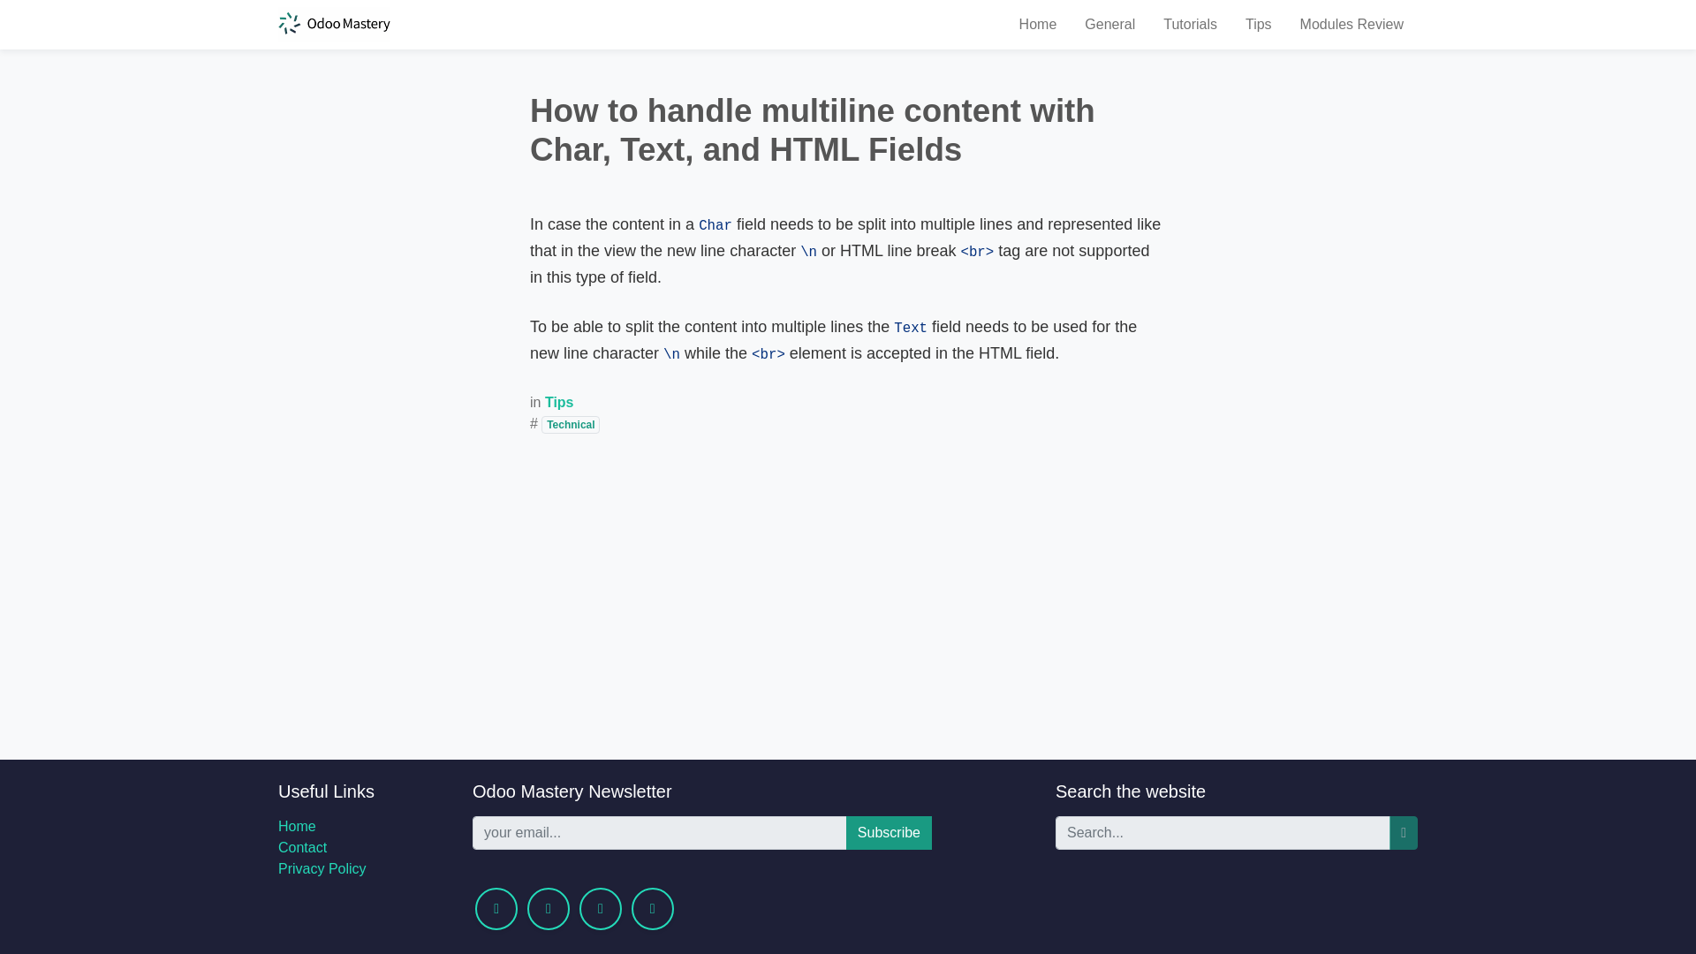 The width and height of the screenshot is (1696, 954). I want to click on Modules Review, so click(1351, 24).